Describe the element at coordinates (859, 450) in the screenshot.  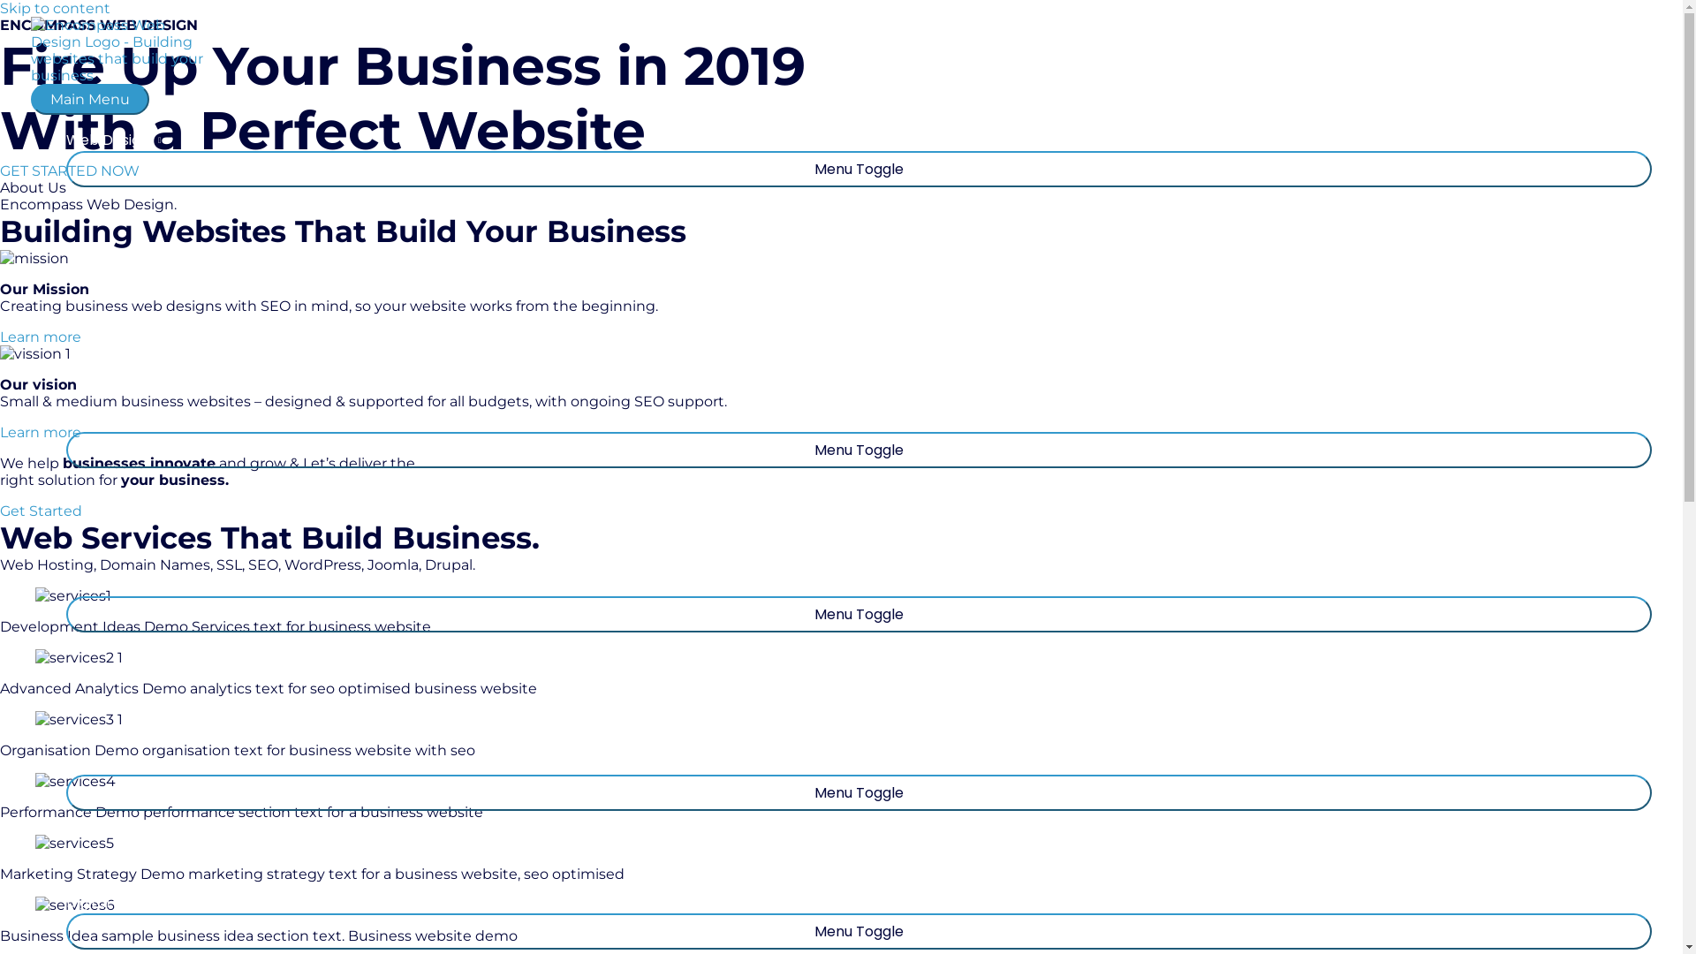
I see `Menu Toggle` at that location.